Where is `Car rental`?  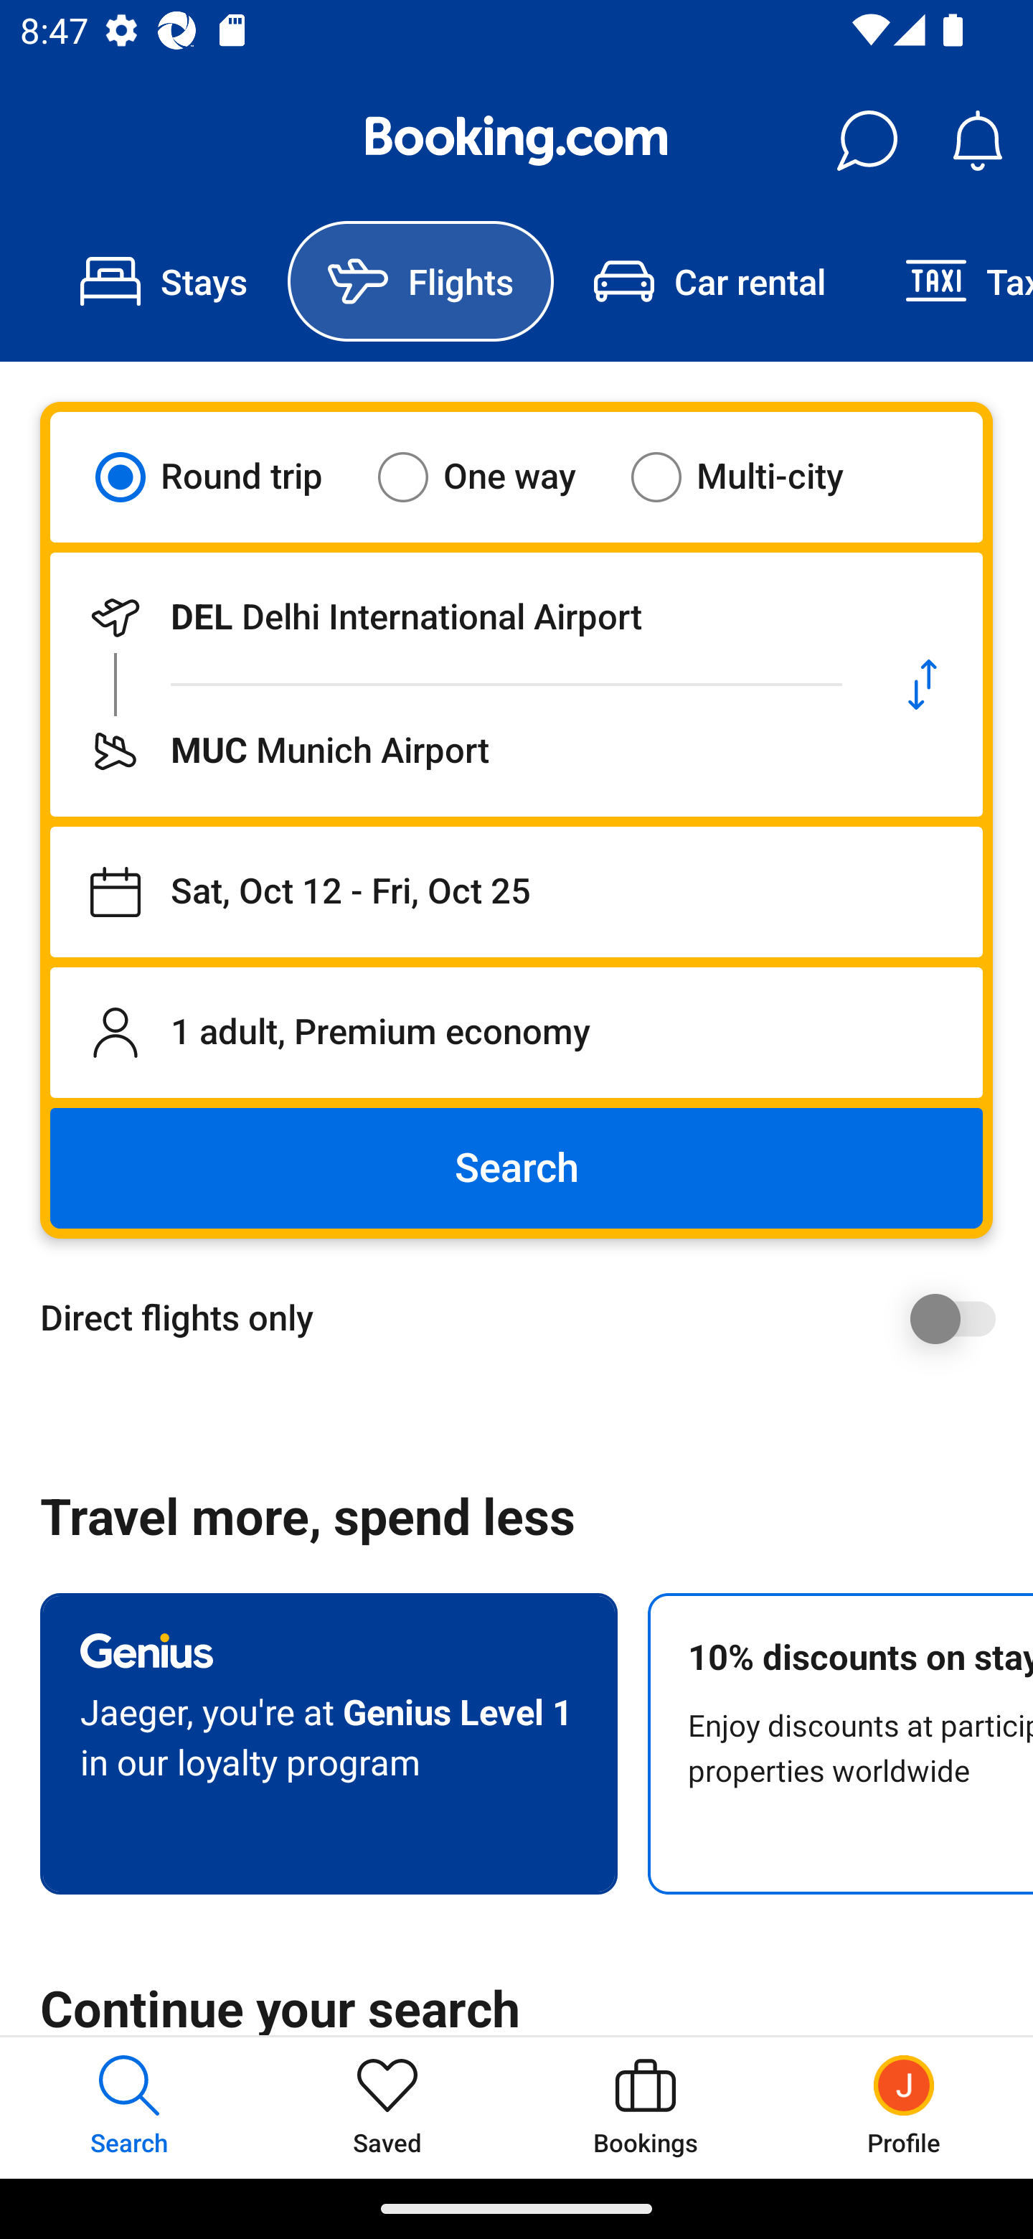
Car rental is located at coordinates (709, 281).